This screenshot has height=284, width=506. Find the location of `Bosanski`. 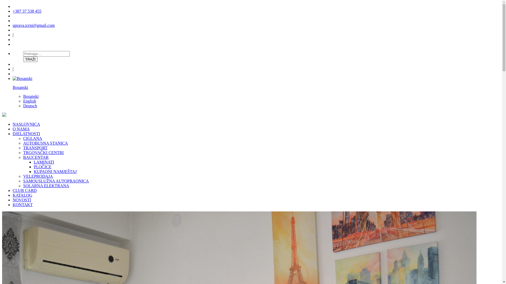

Bosanski is located at coordinates (31, 96).